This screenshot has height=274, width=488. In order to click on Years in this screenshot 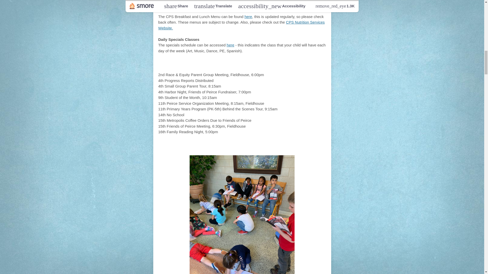, I will do `click(223, 146)`.